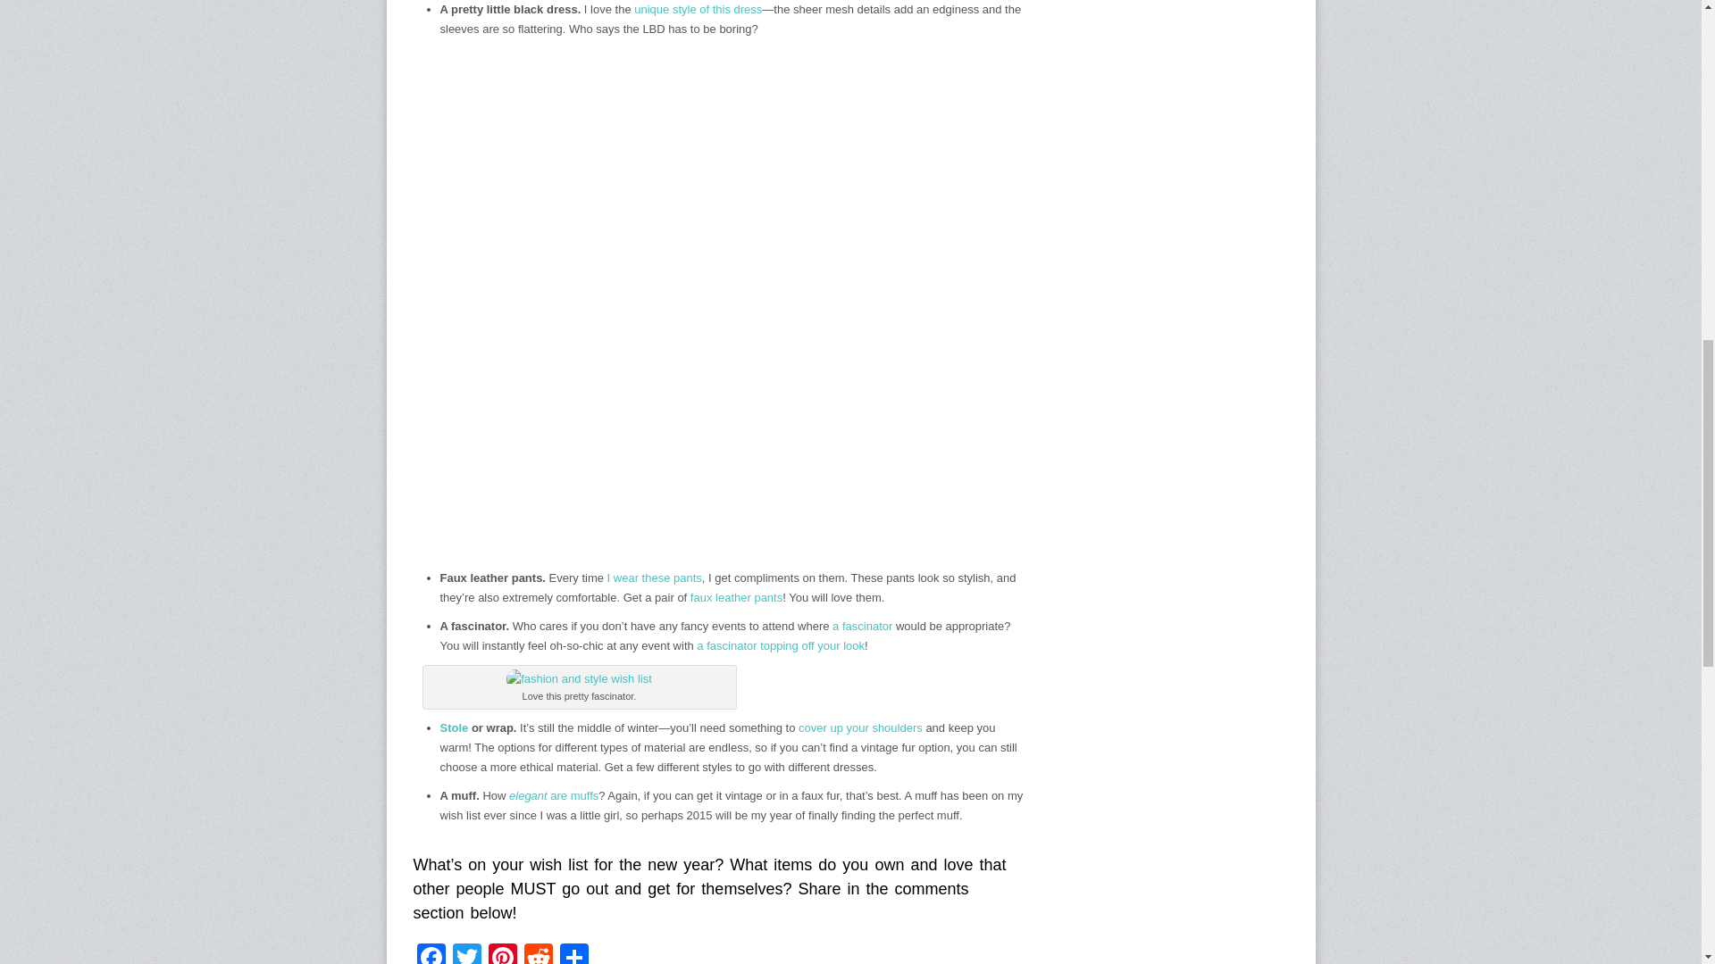 The height and width of the screenshot is (964, 1715). Describe the element at coordinates (736, 598) in the screenshot. I see `faux leather pants` at that location.